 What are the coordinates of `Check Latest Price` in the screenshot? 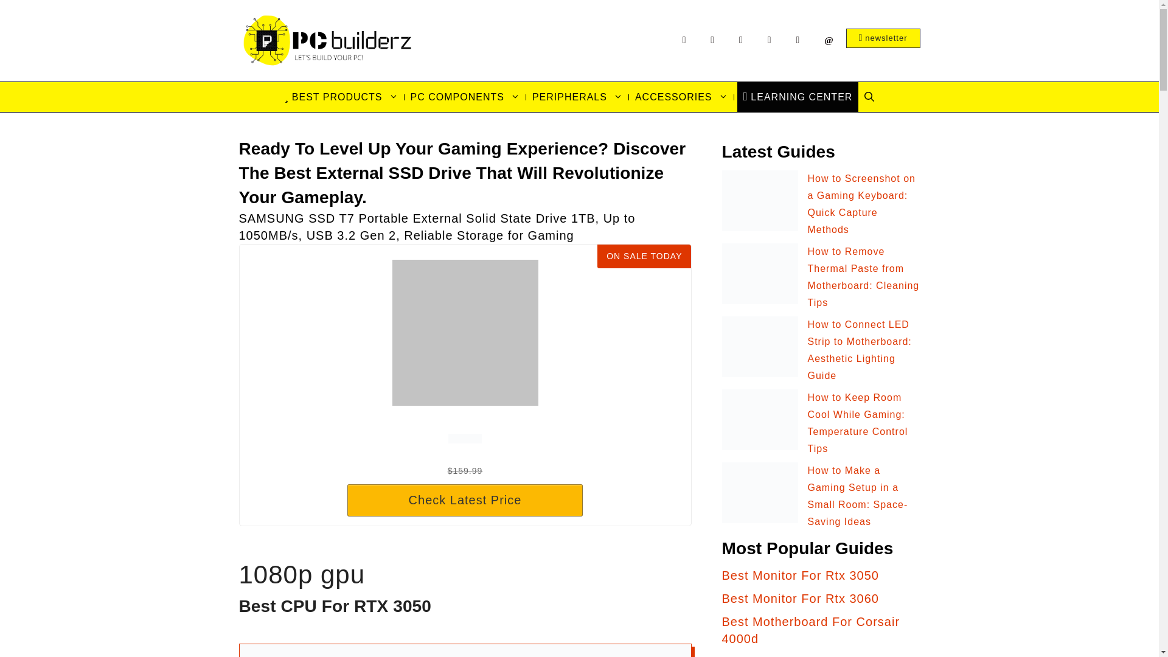 It's located at (465, 500).